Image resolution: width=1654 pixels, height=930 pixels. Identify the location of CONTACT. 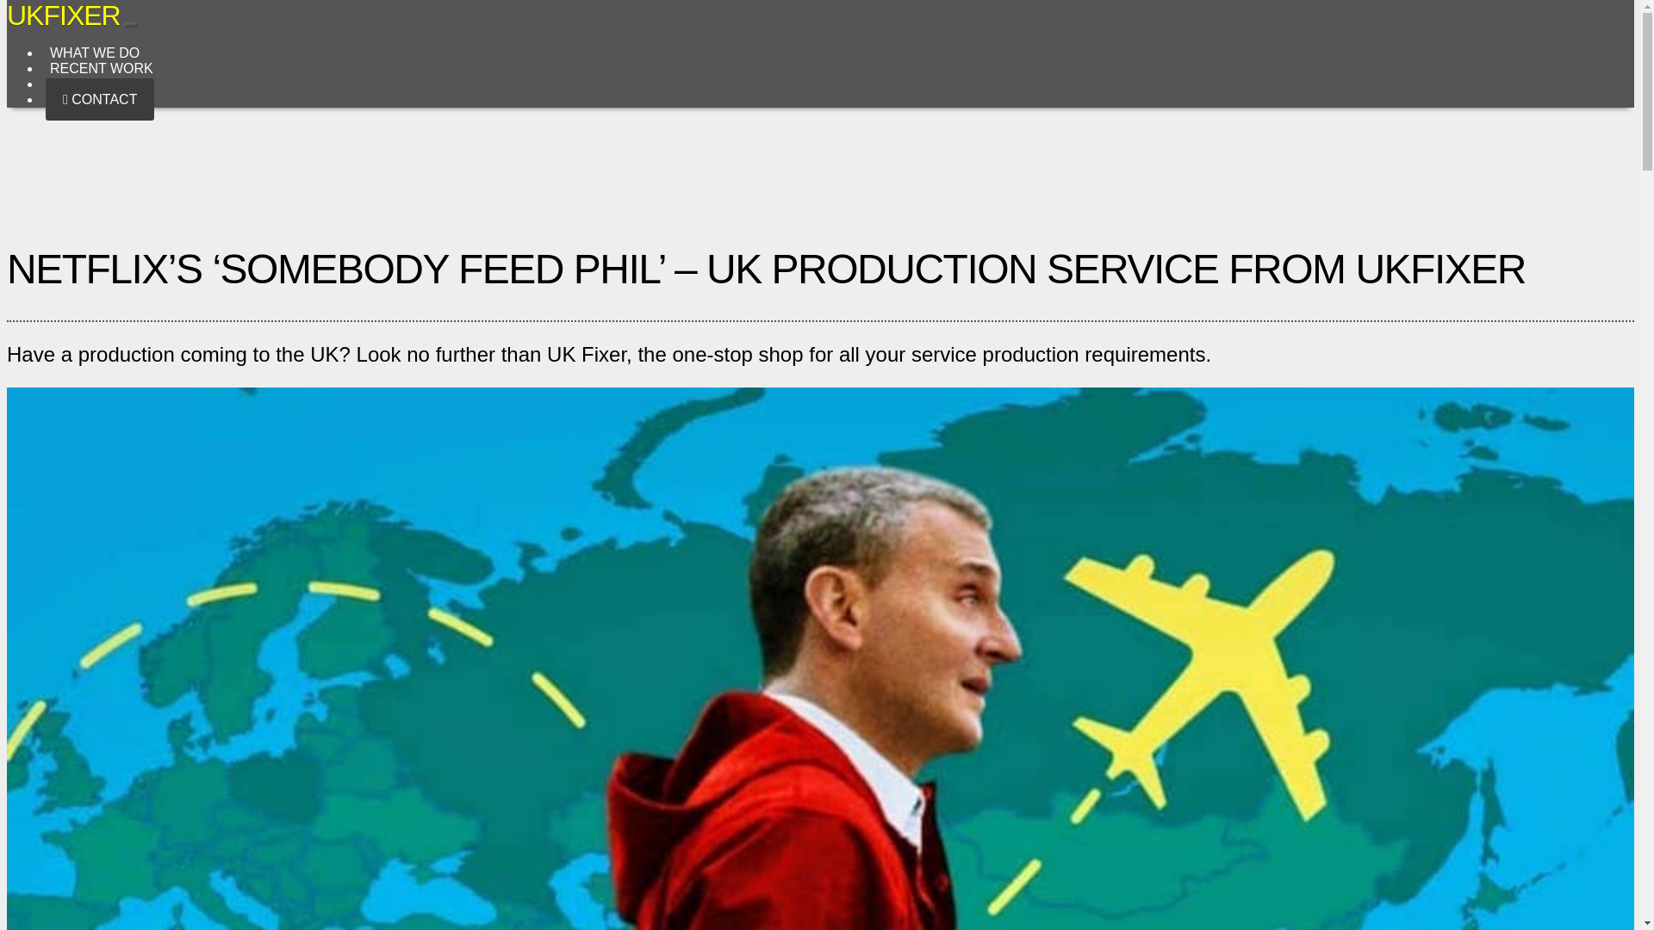
(100, 99).